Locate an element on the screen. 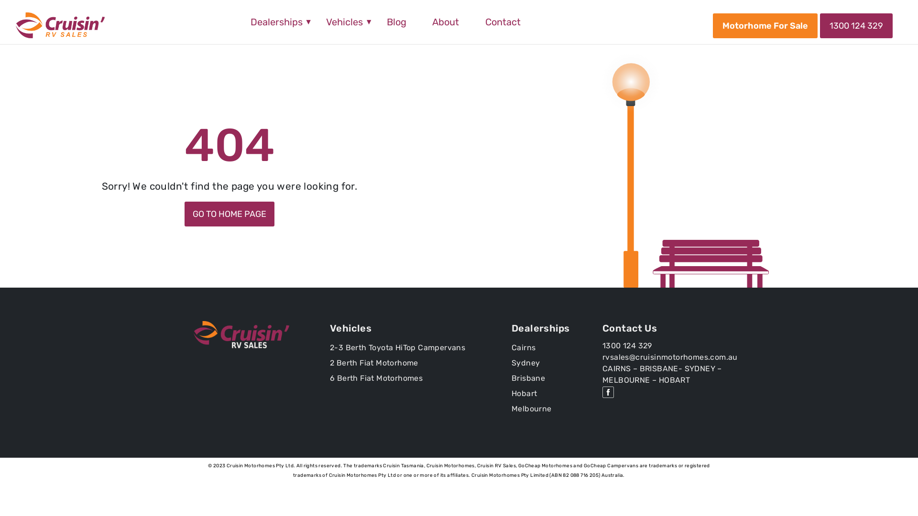 This screenshot has width=918, height=516. Hobart is located at coordinates (524, 394).